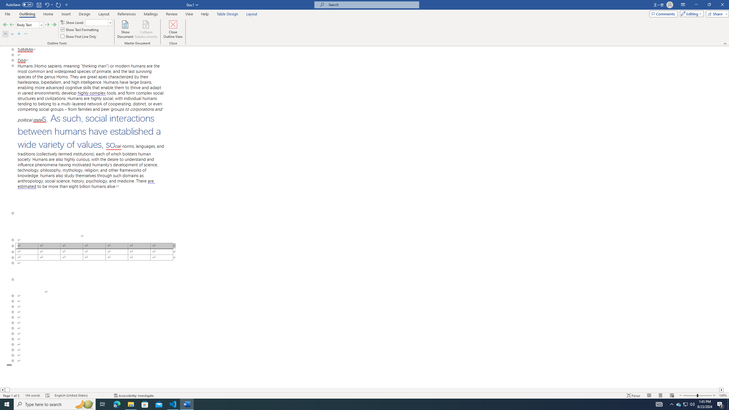 This screenshot has width=729, height=410. What do you see at coordinates (134, 395) in the screenshot?
I see `Accessibility Checker Accessibility: Investigate` at bounding box center [134, 395].